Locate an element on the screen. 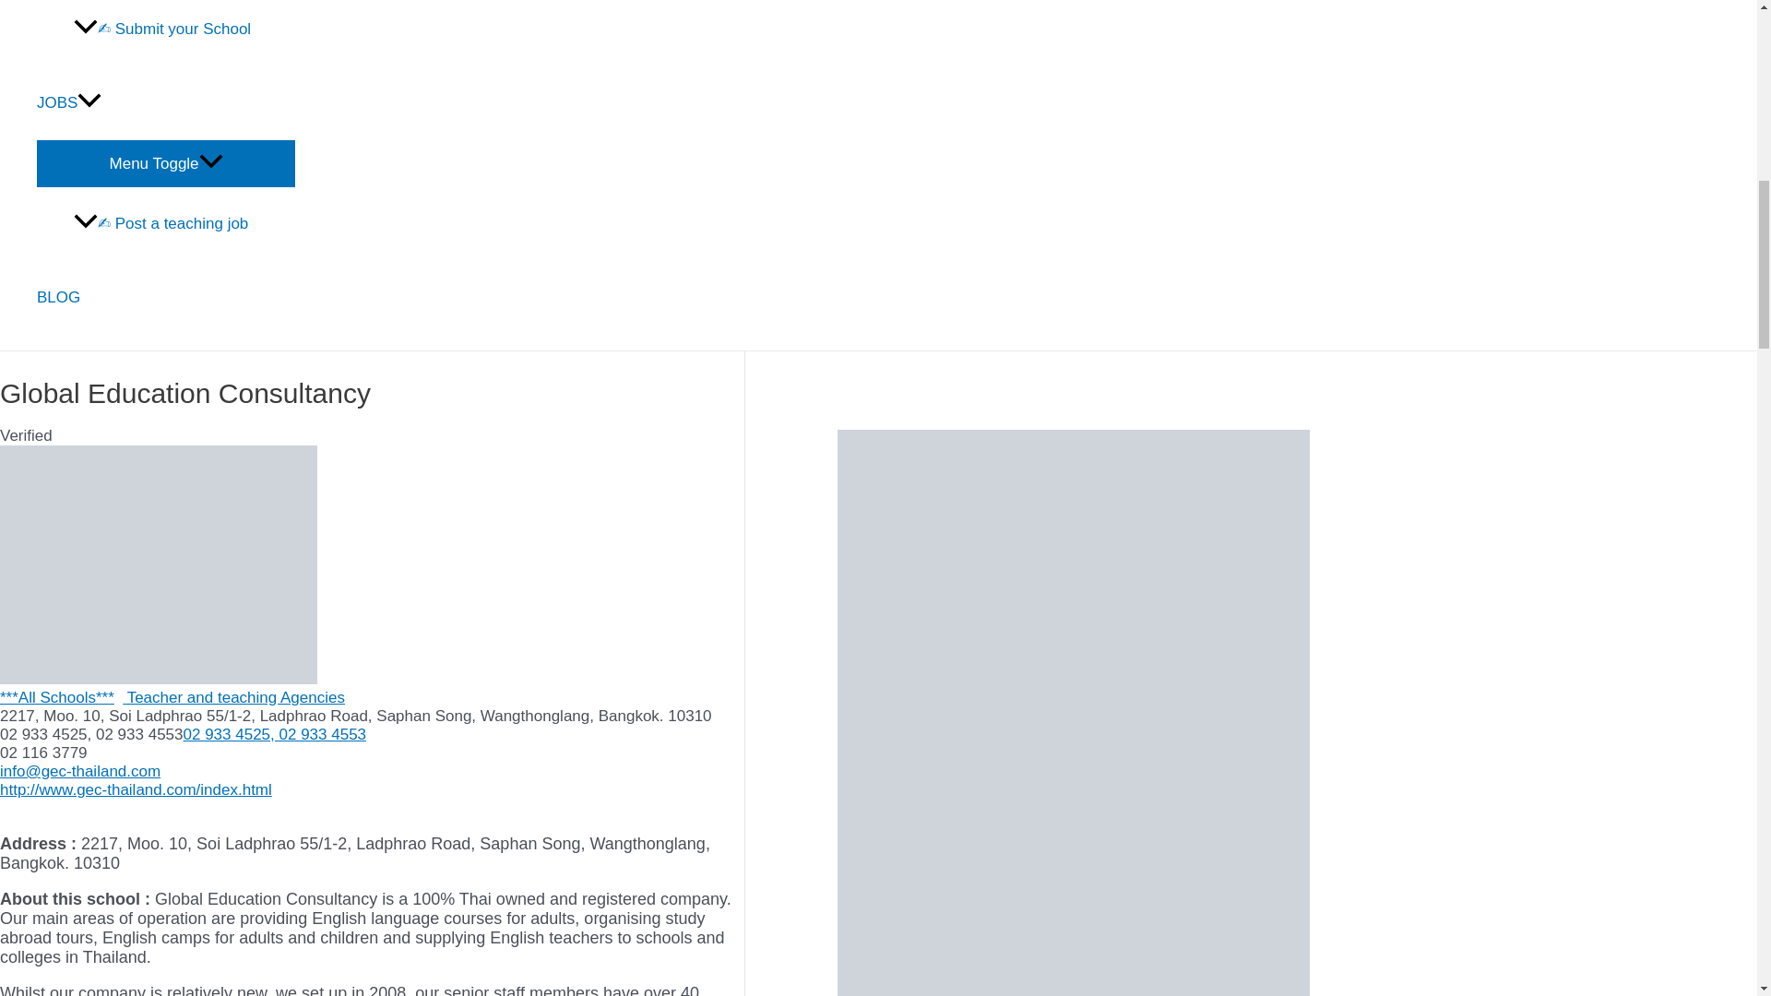 The width and height of the screenshot is (1771, 996). JOBS is located at coordinates (166, 103).